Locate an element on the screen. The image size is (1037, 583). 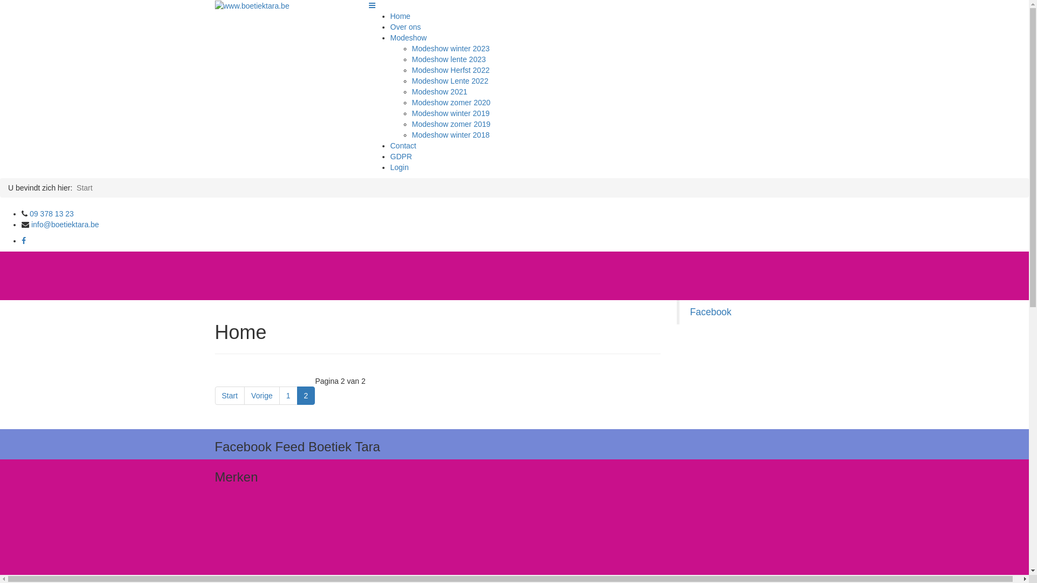
Modeshow lente 2023 is located at coordinates (448, 59).